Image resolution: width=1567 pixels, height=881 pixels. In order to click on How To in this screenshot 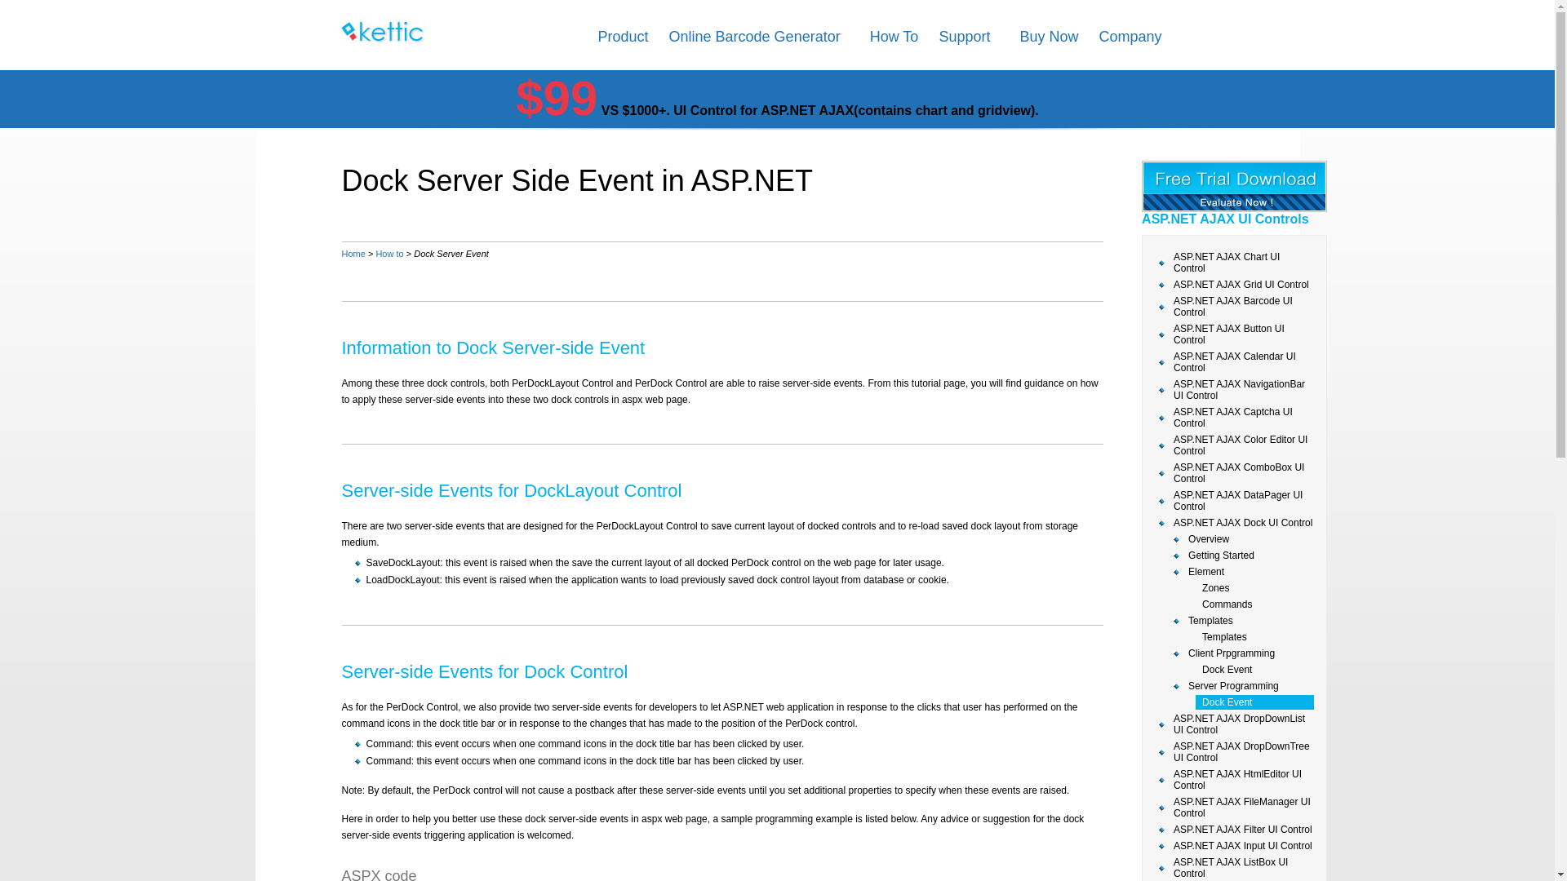, I will do `click(894, 41)`.